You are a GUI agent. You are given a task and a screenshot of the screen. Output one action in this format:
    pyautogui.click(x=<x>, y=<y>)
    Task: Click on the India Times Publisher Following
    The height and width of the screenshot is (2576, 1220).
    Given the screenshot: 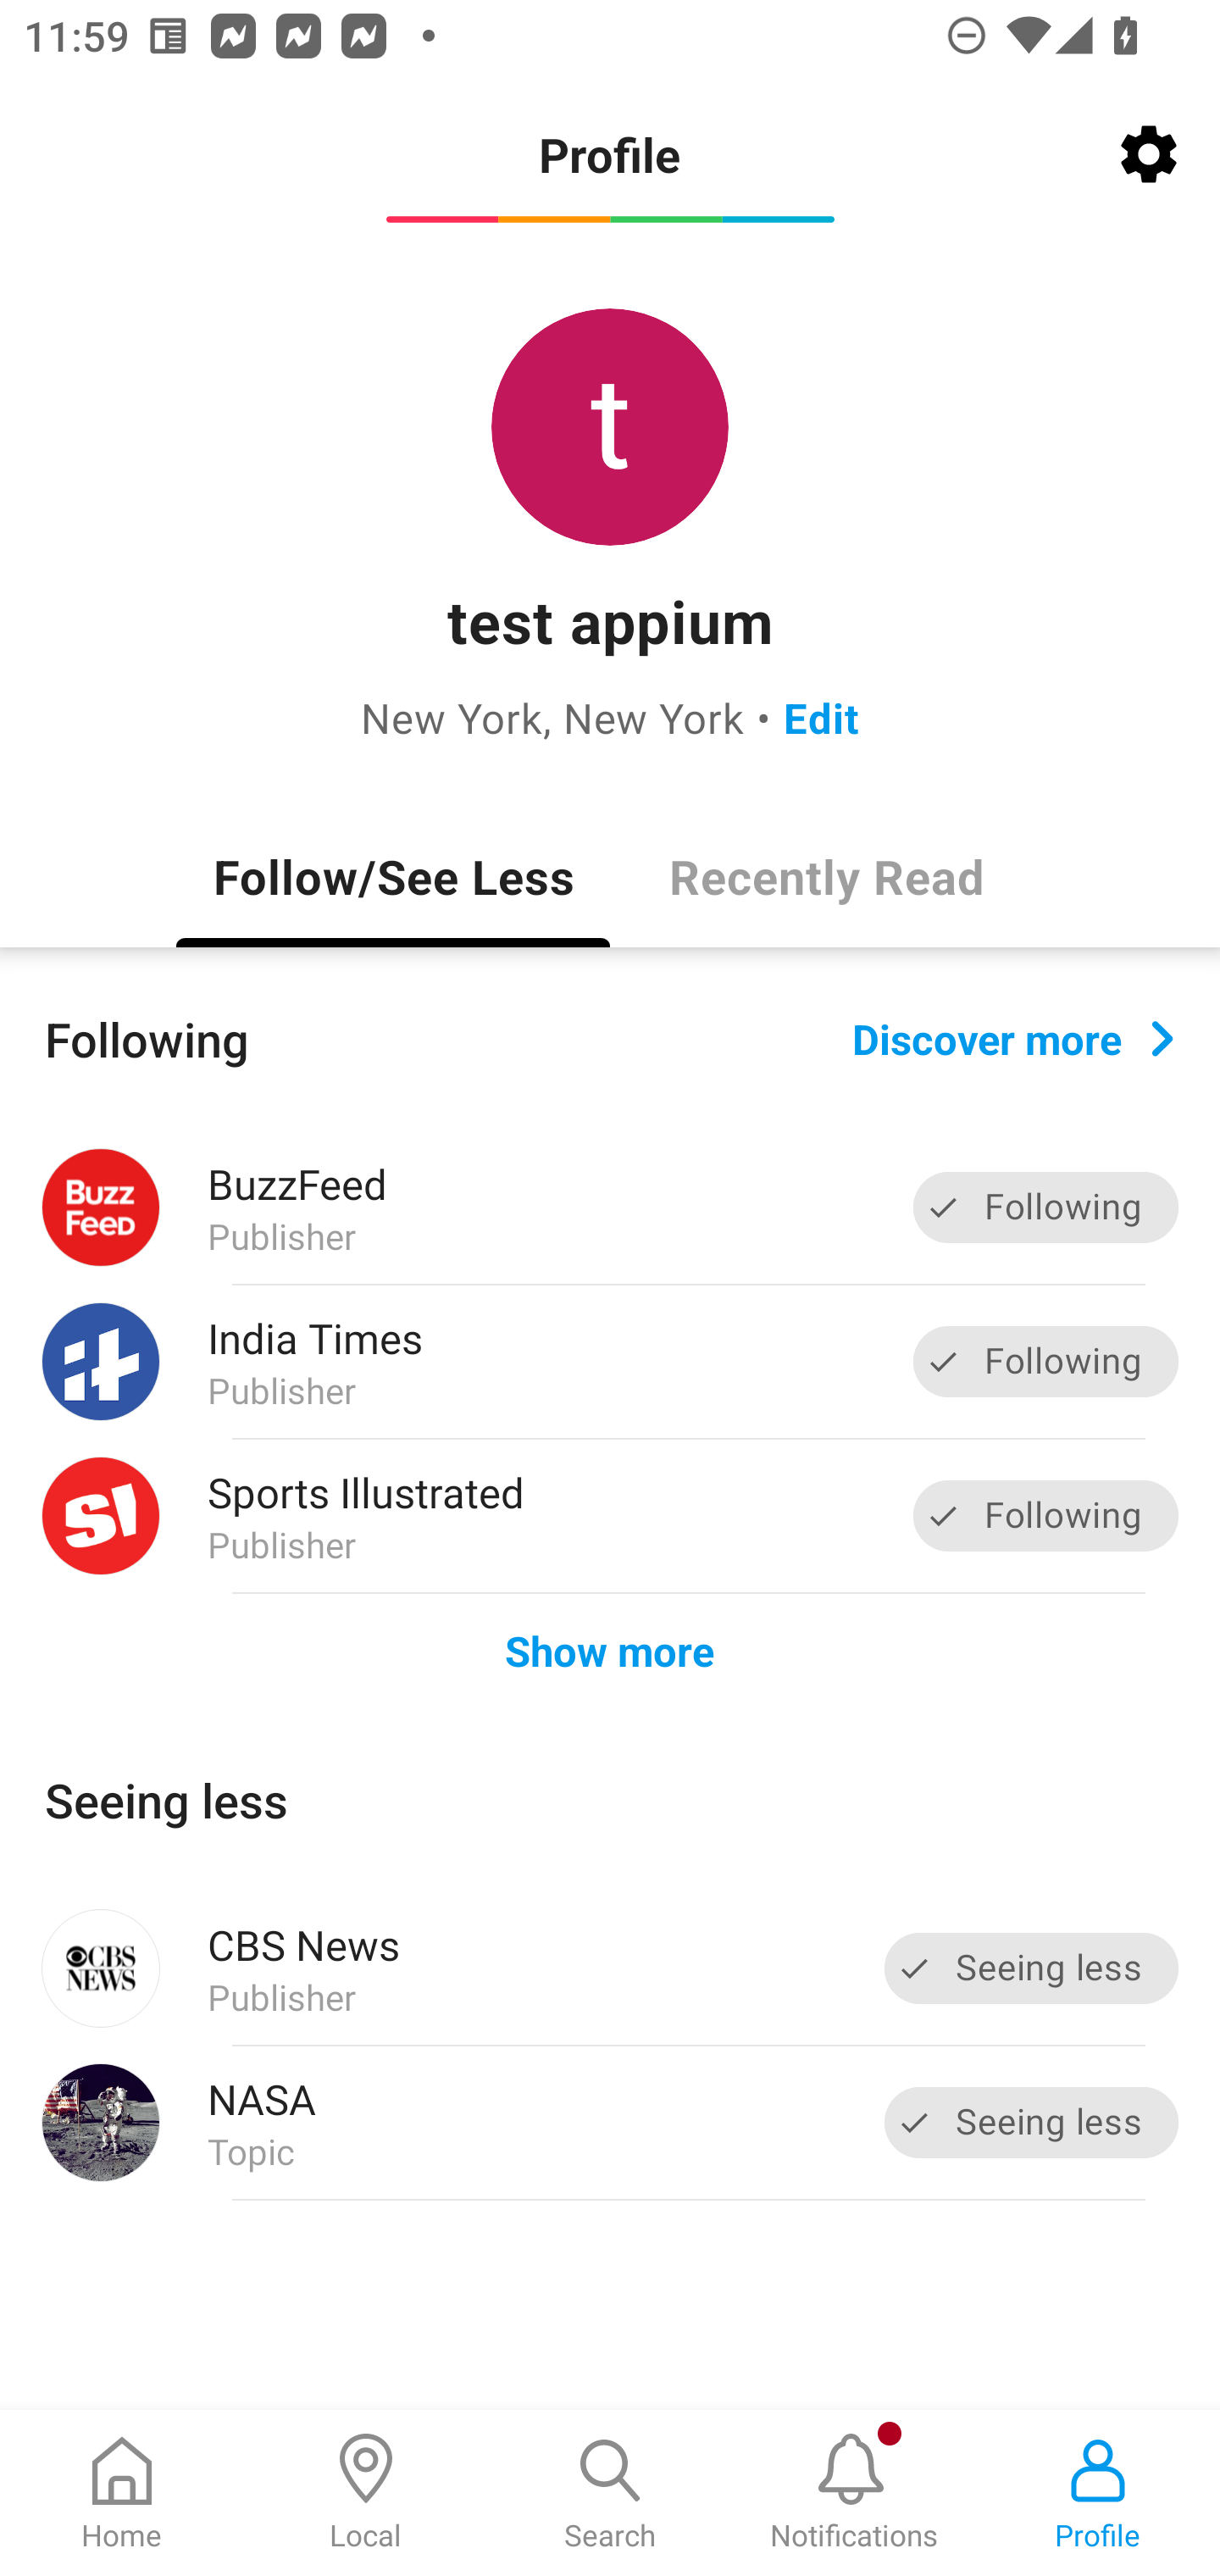 What is the action you would take?
    pyautogui.click(x=610, y=1363)
    